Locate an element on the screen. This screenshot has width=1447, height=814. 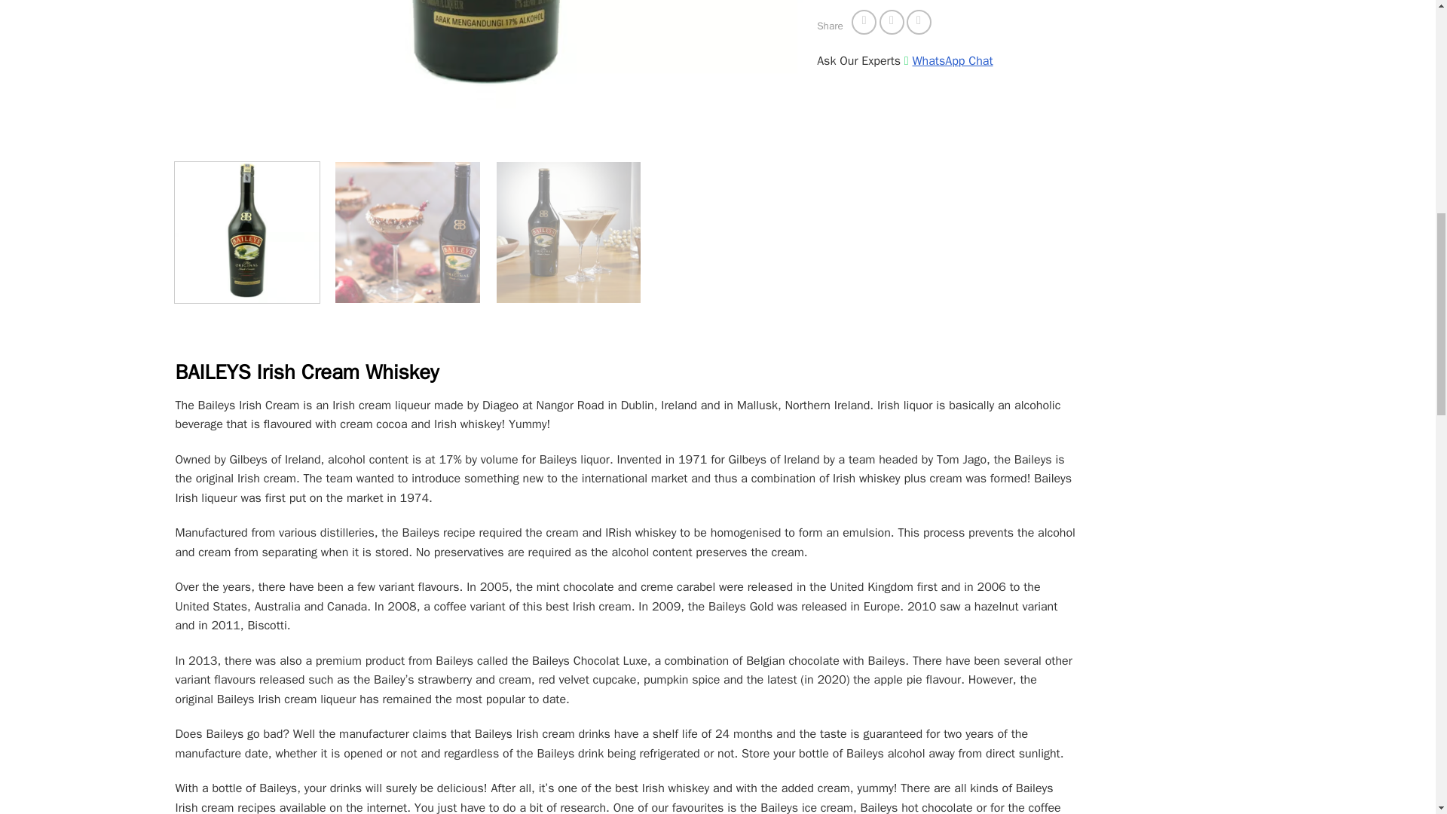
Email to a Friend is located at coordinates (919, 22).